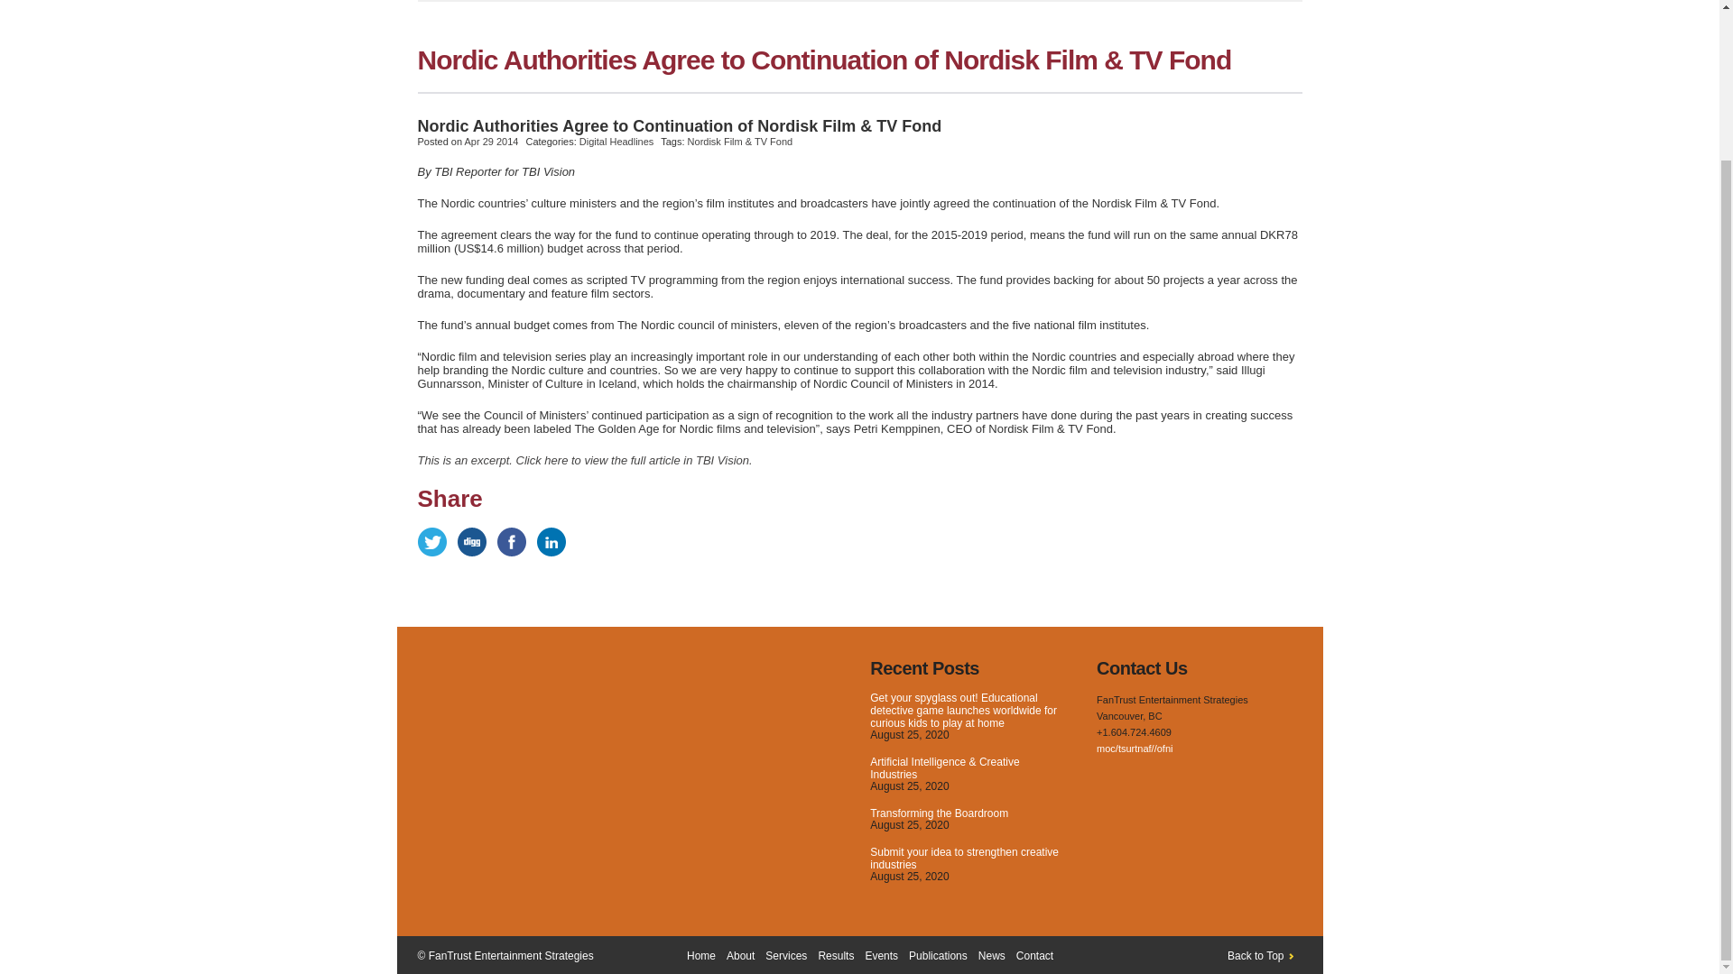  What do you see at coordinates (908, 786) in the screenshot?
I see `Tuesday, August 25th, 2020, 2:50 pm` at bounding box center [908, 786].